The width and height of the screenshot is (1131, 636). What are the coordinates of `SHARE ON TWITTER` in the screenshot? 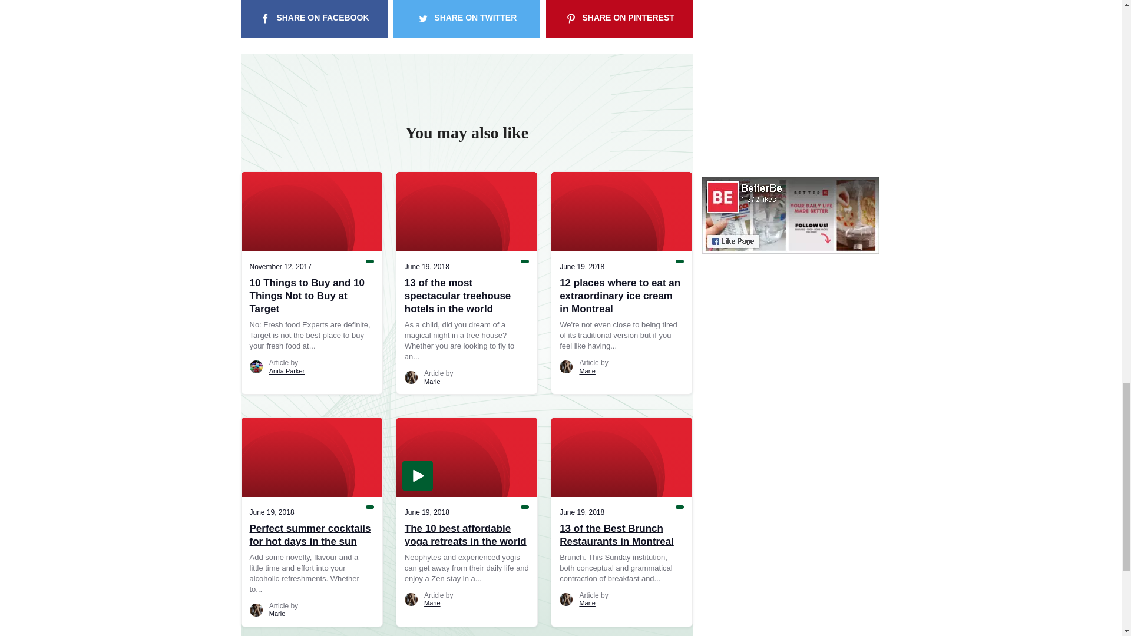 It's located at (467, 18).